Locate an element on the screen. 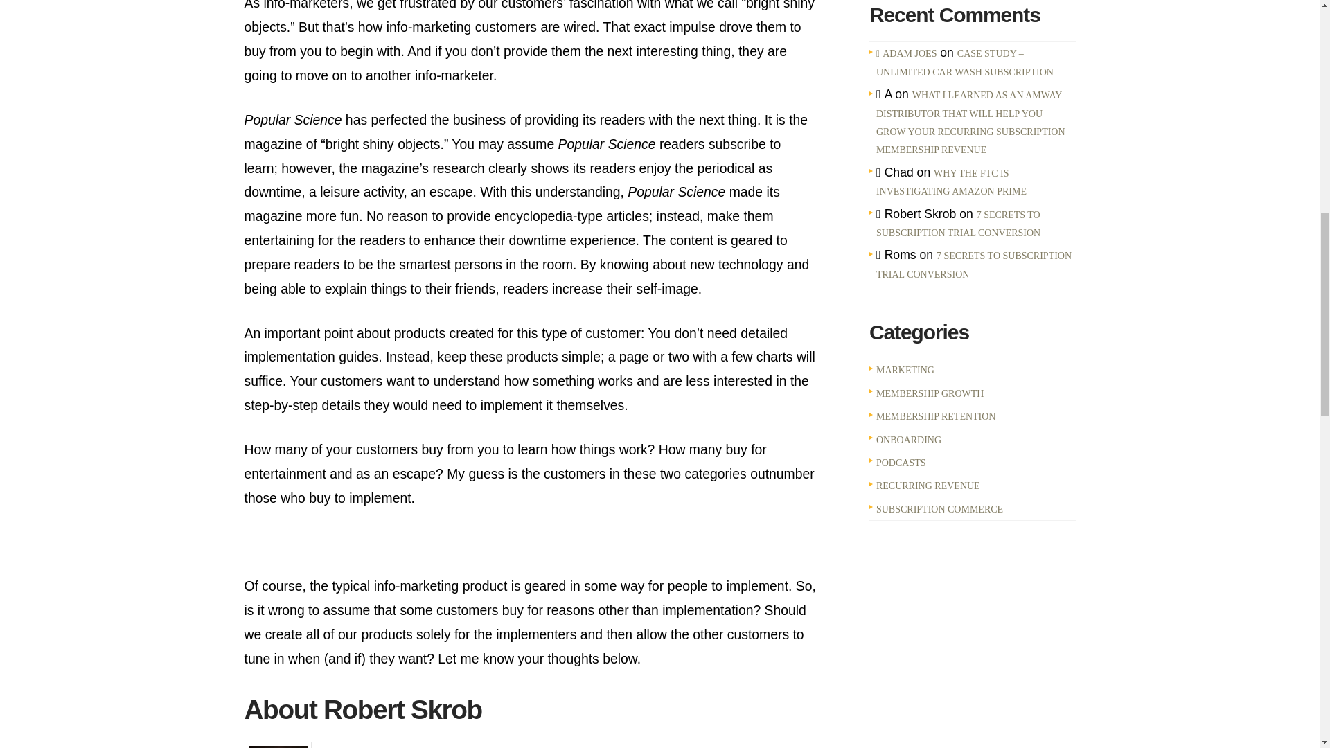 The height and width of the screenshot is (748, 1330). MEMBERSHIP GROWTH is located at coordinates (930, 393).